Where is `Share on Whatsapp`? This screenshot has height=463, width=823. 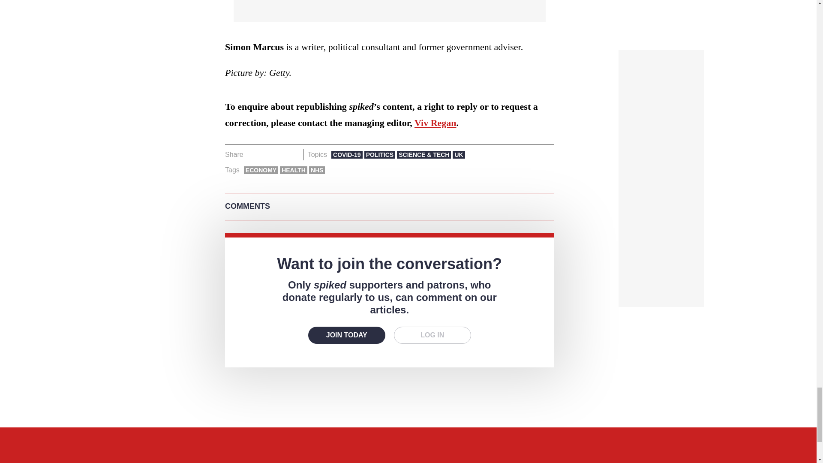 Share on Whatsapp is located at coordinates (279, 154).